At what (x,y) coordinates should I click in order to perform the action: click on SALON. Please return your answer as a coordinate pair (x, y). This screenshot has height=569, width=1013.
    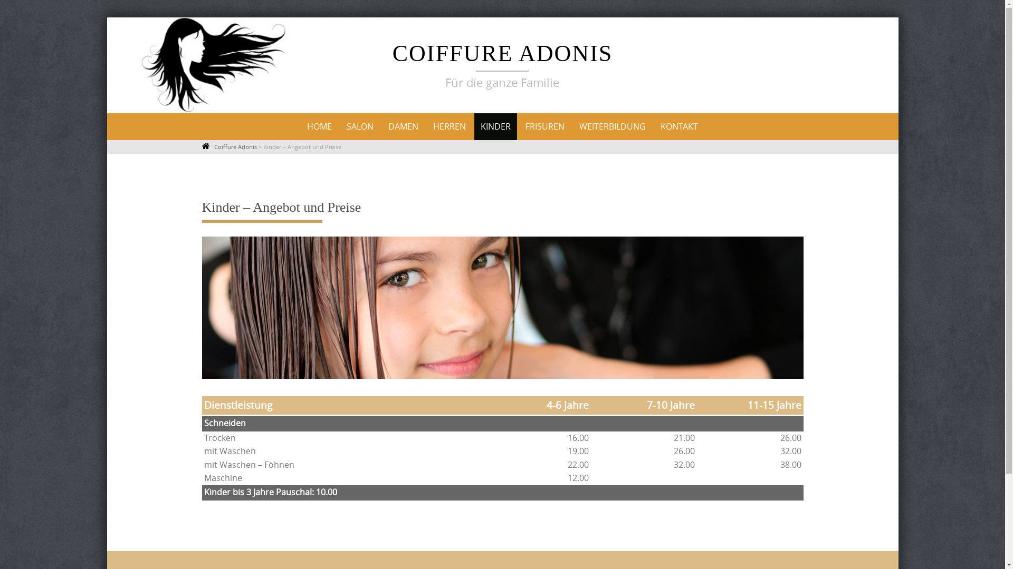
    Looking at the image, I should click on (360, 126).